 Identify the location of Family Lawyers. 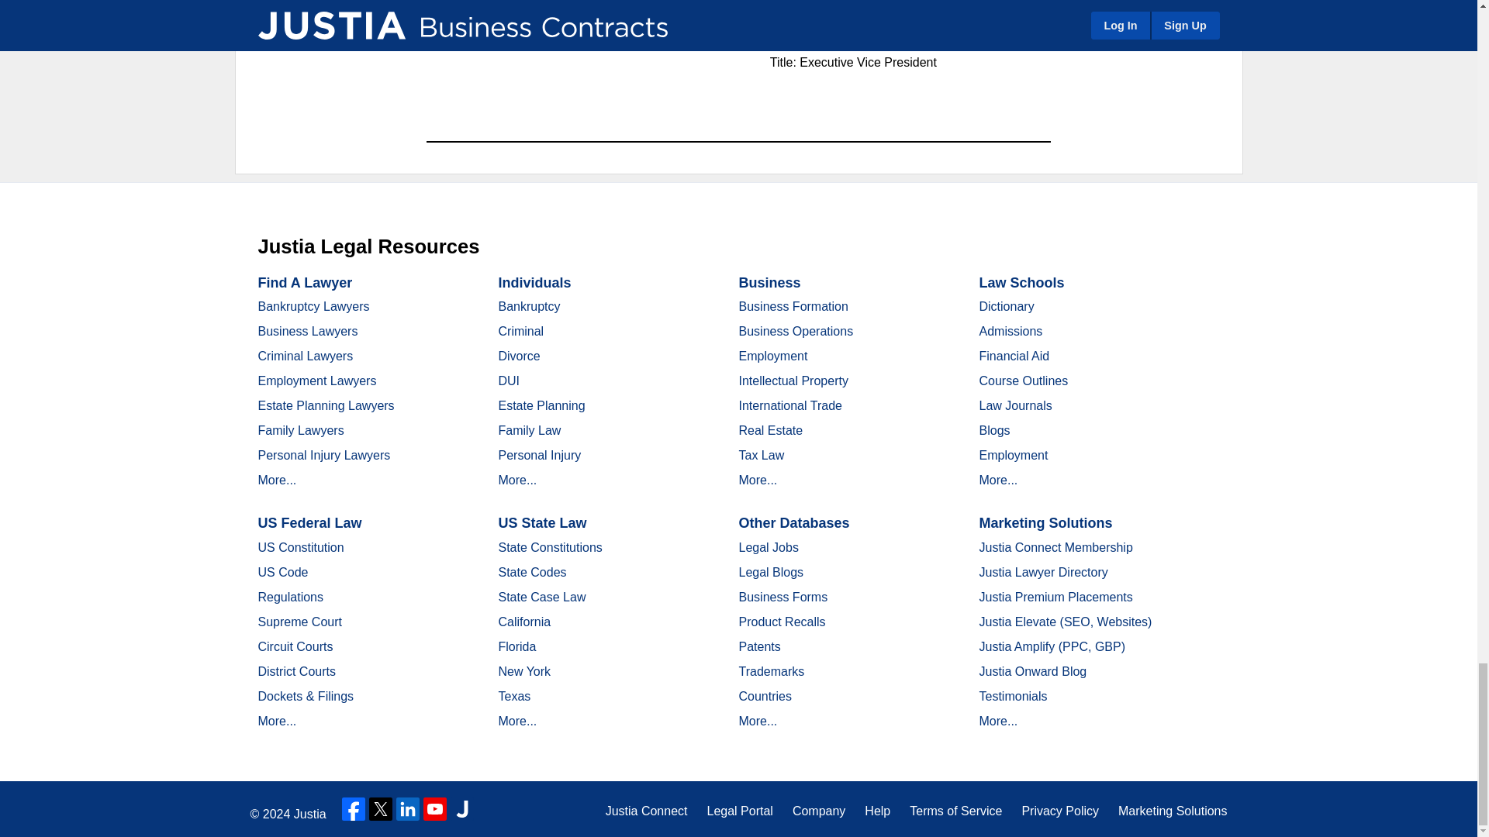
(301, 429).